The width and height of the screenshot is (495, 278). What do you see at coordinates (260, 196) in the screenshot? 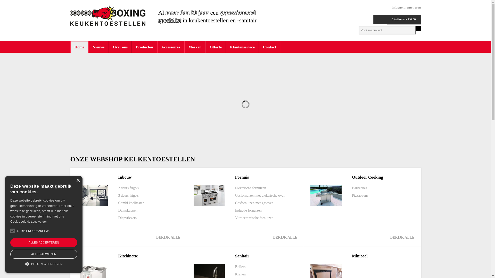
I see `Gasfornuizen met elektrische oven` at bounding box center [260, 196].